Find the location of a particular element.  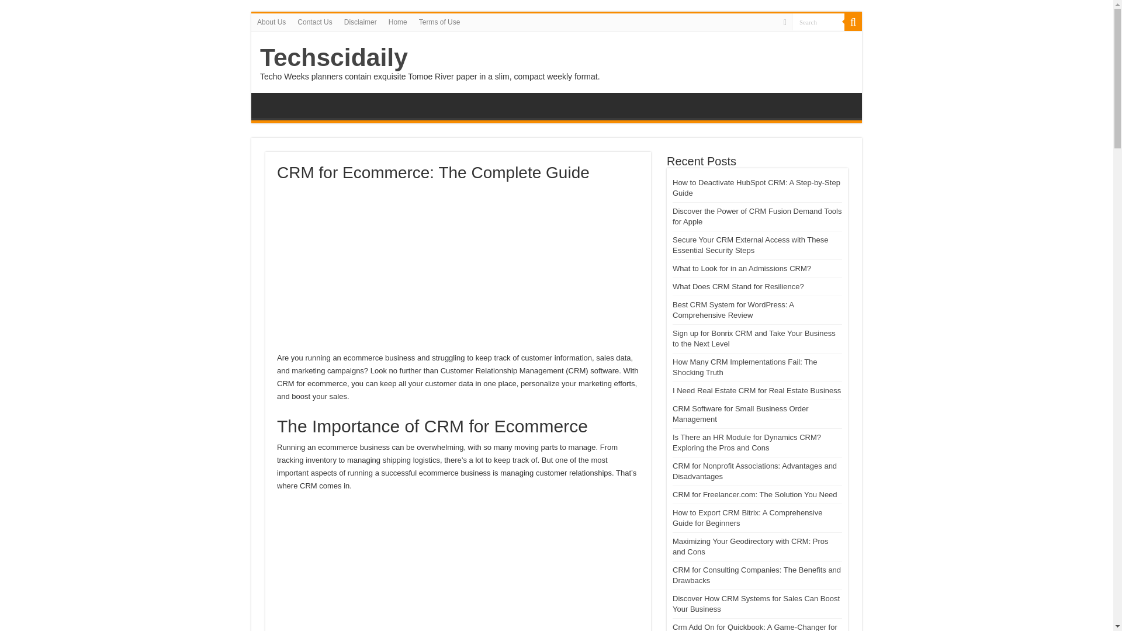

Advertisement is located at coordinates (458, 269).